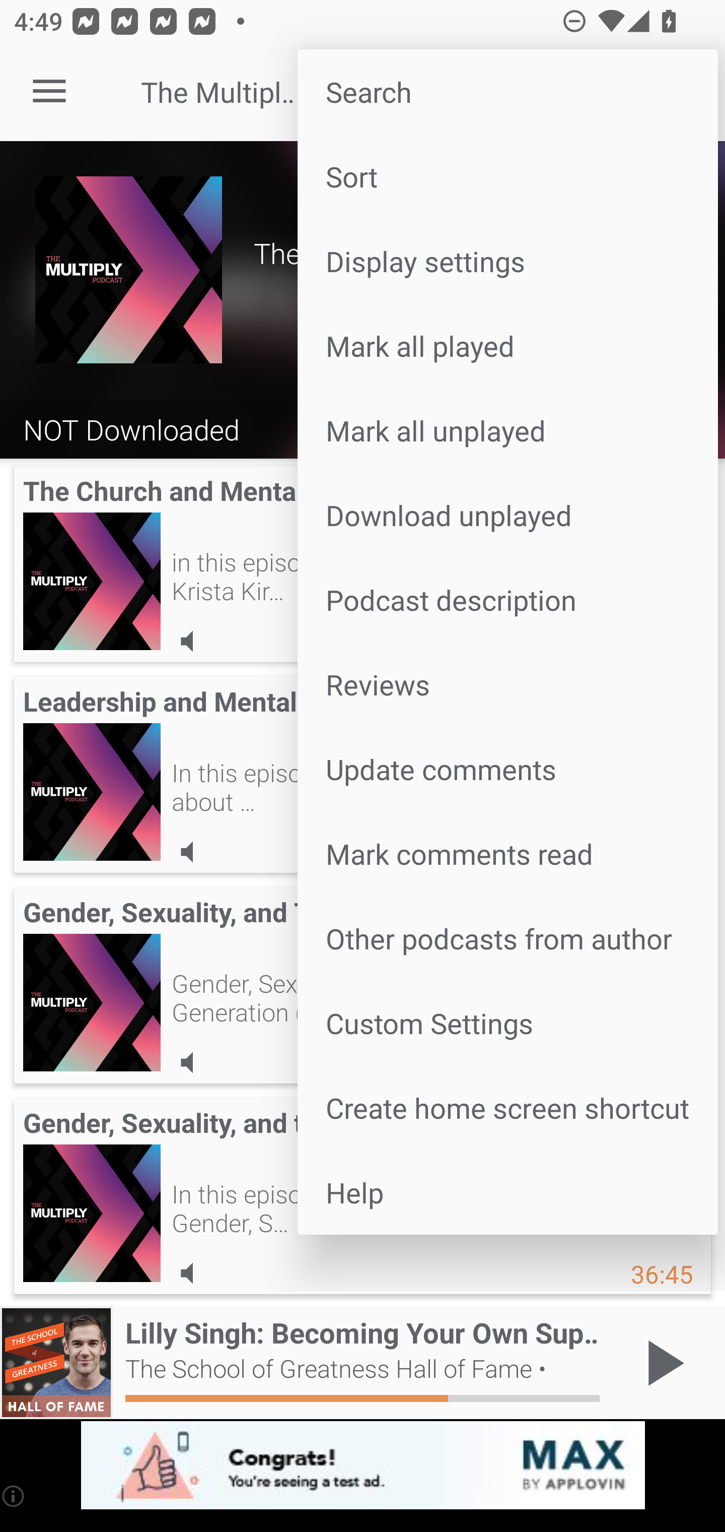 The height and width of the screenshot is (1532, 725). What do you see at coordinates (507, 683) in the screenshot?
I see `Reviews` at bounding box center [507, 683].